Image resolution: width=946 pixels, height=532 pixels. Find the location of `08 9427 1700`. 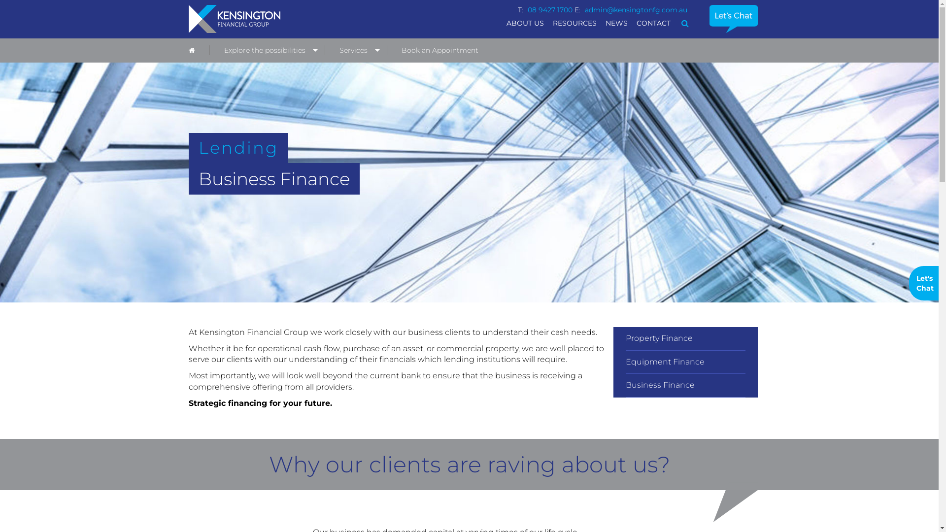

08 9427 1700 is located at coordinates (550, 10).